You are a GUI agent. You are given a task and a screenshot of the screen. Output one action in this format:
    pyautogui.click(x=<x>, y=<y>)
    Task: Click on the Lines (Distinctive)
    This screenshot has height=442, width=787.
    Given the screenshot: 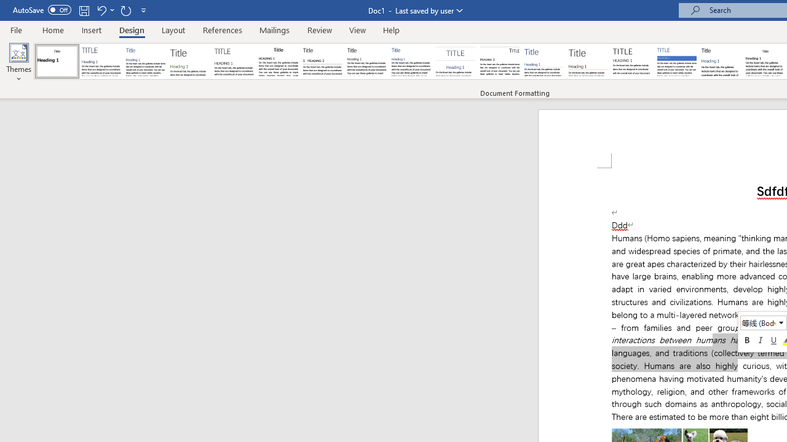 What is the action you would take?
    pyautogui.click(x=499, y=61)
    